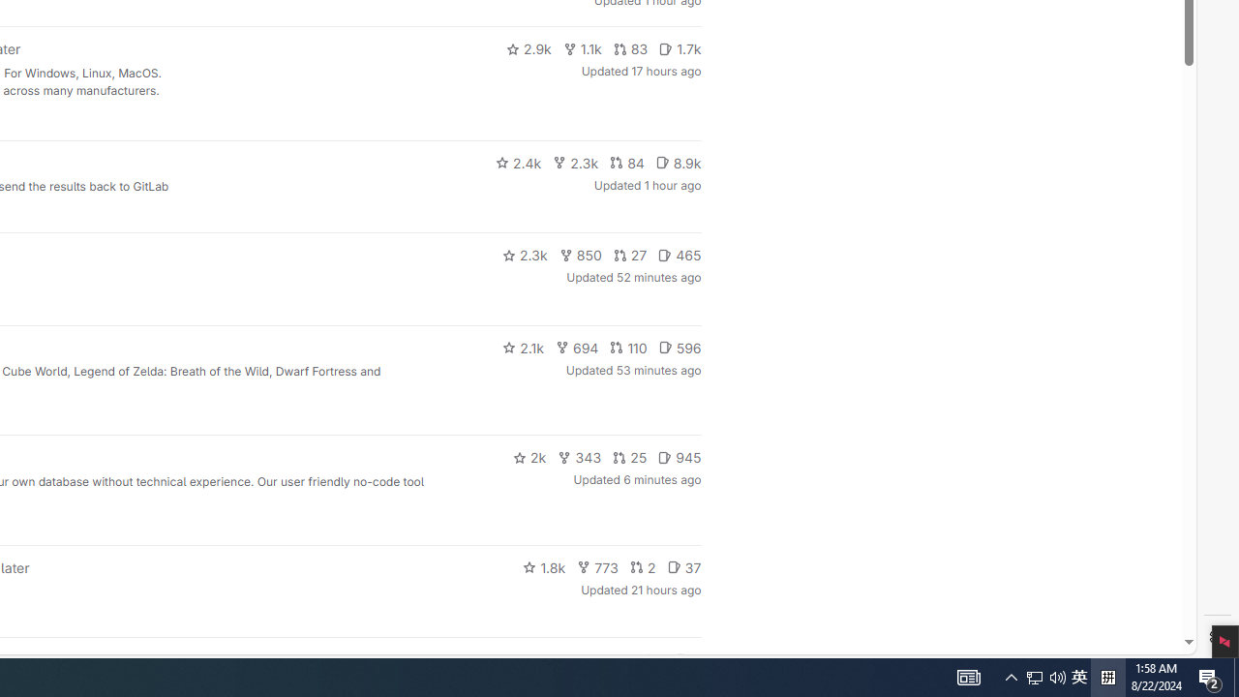 The height and width of the screenshot is (697, 1239). What do you see at coordinates (643, 567) in the screenshot?
I see `2` at bounding box center [643, 567].